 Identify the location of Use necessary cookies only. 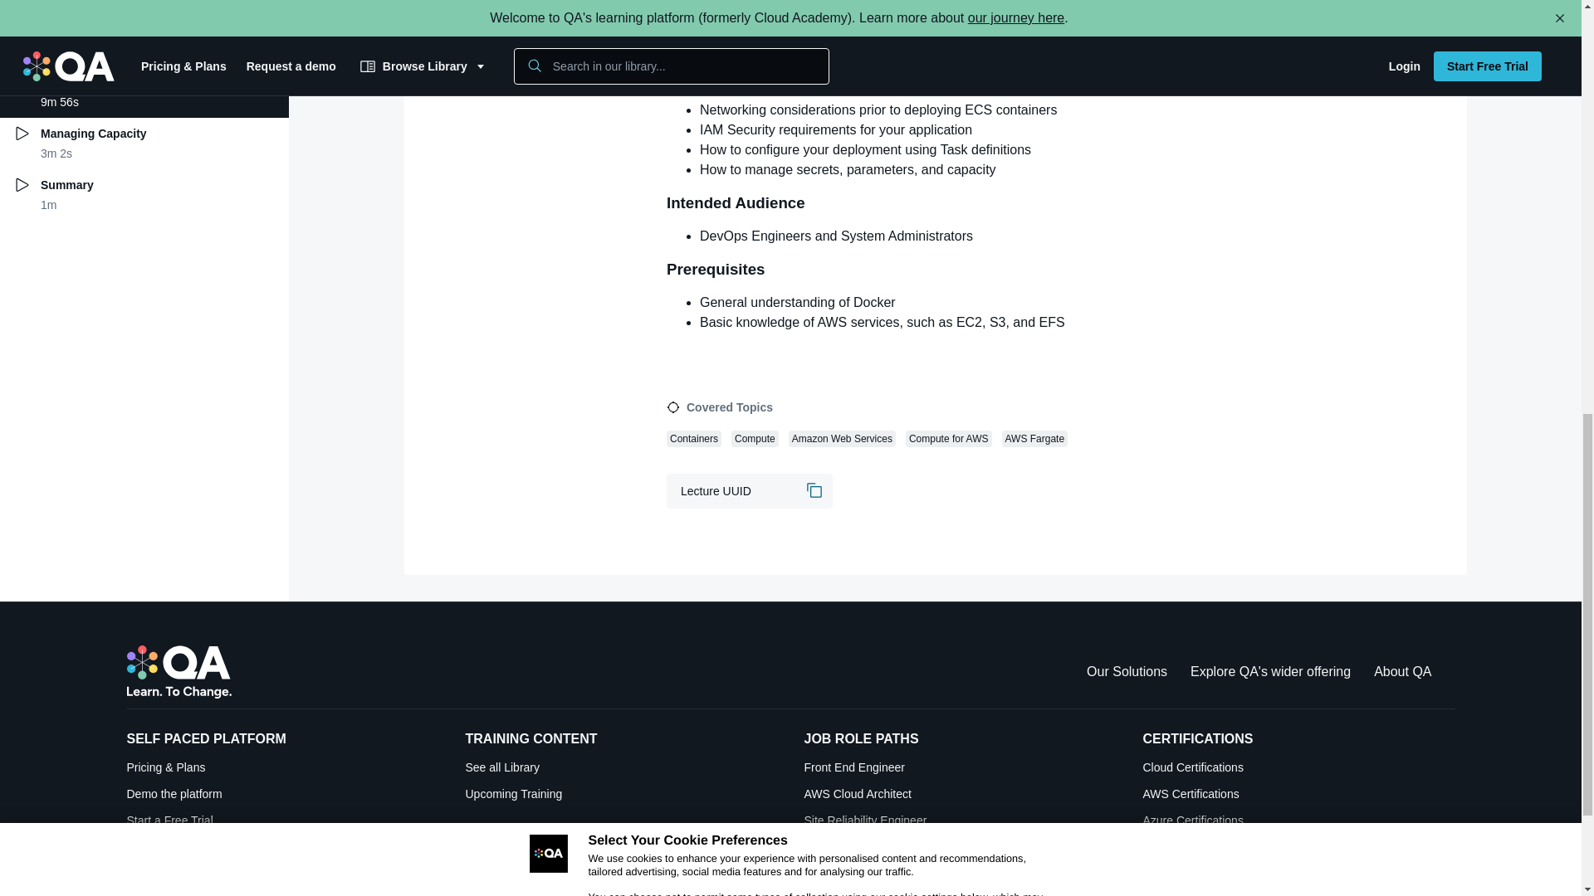
(663, 41).